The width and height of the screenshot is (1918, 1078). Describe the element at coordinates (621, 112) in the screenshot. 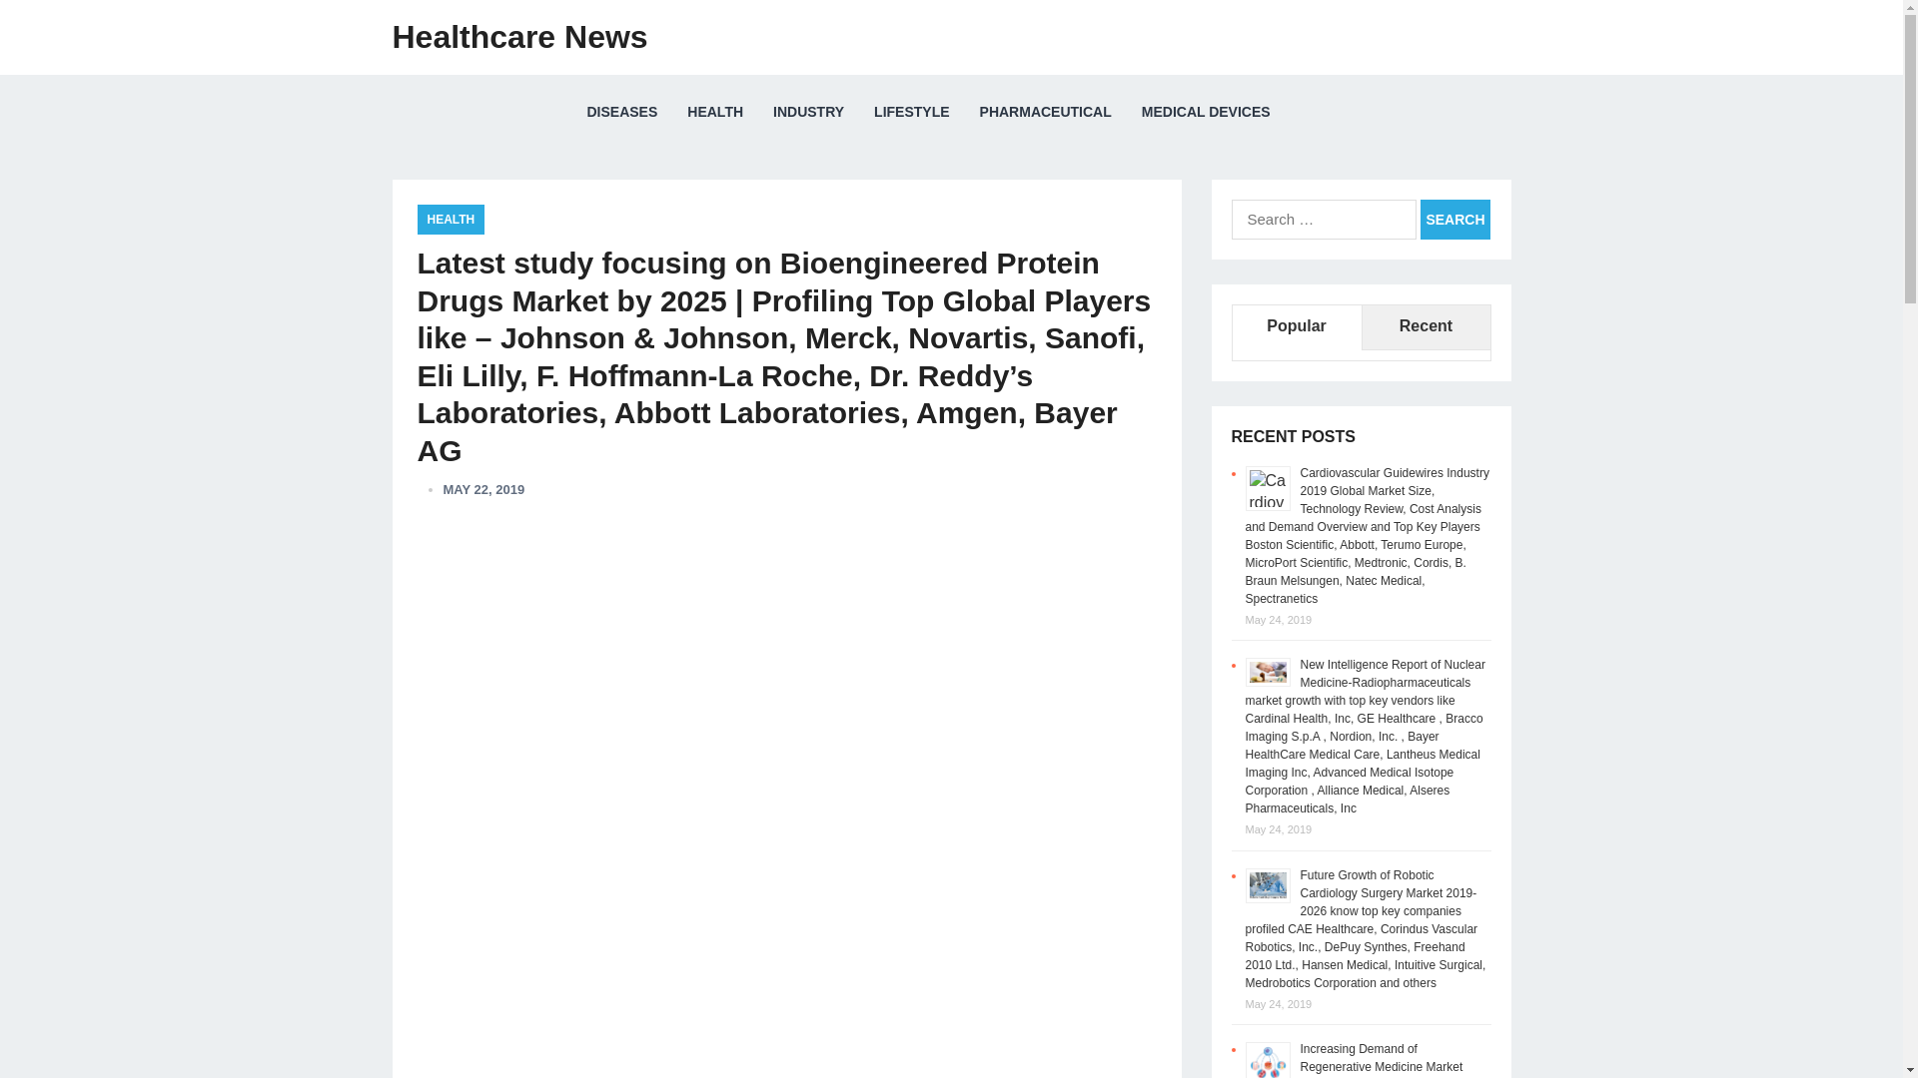

I see `DISEASES` at that location.